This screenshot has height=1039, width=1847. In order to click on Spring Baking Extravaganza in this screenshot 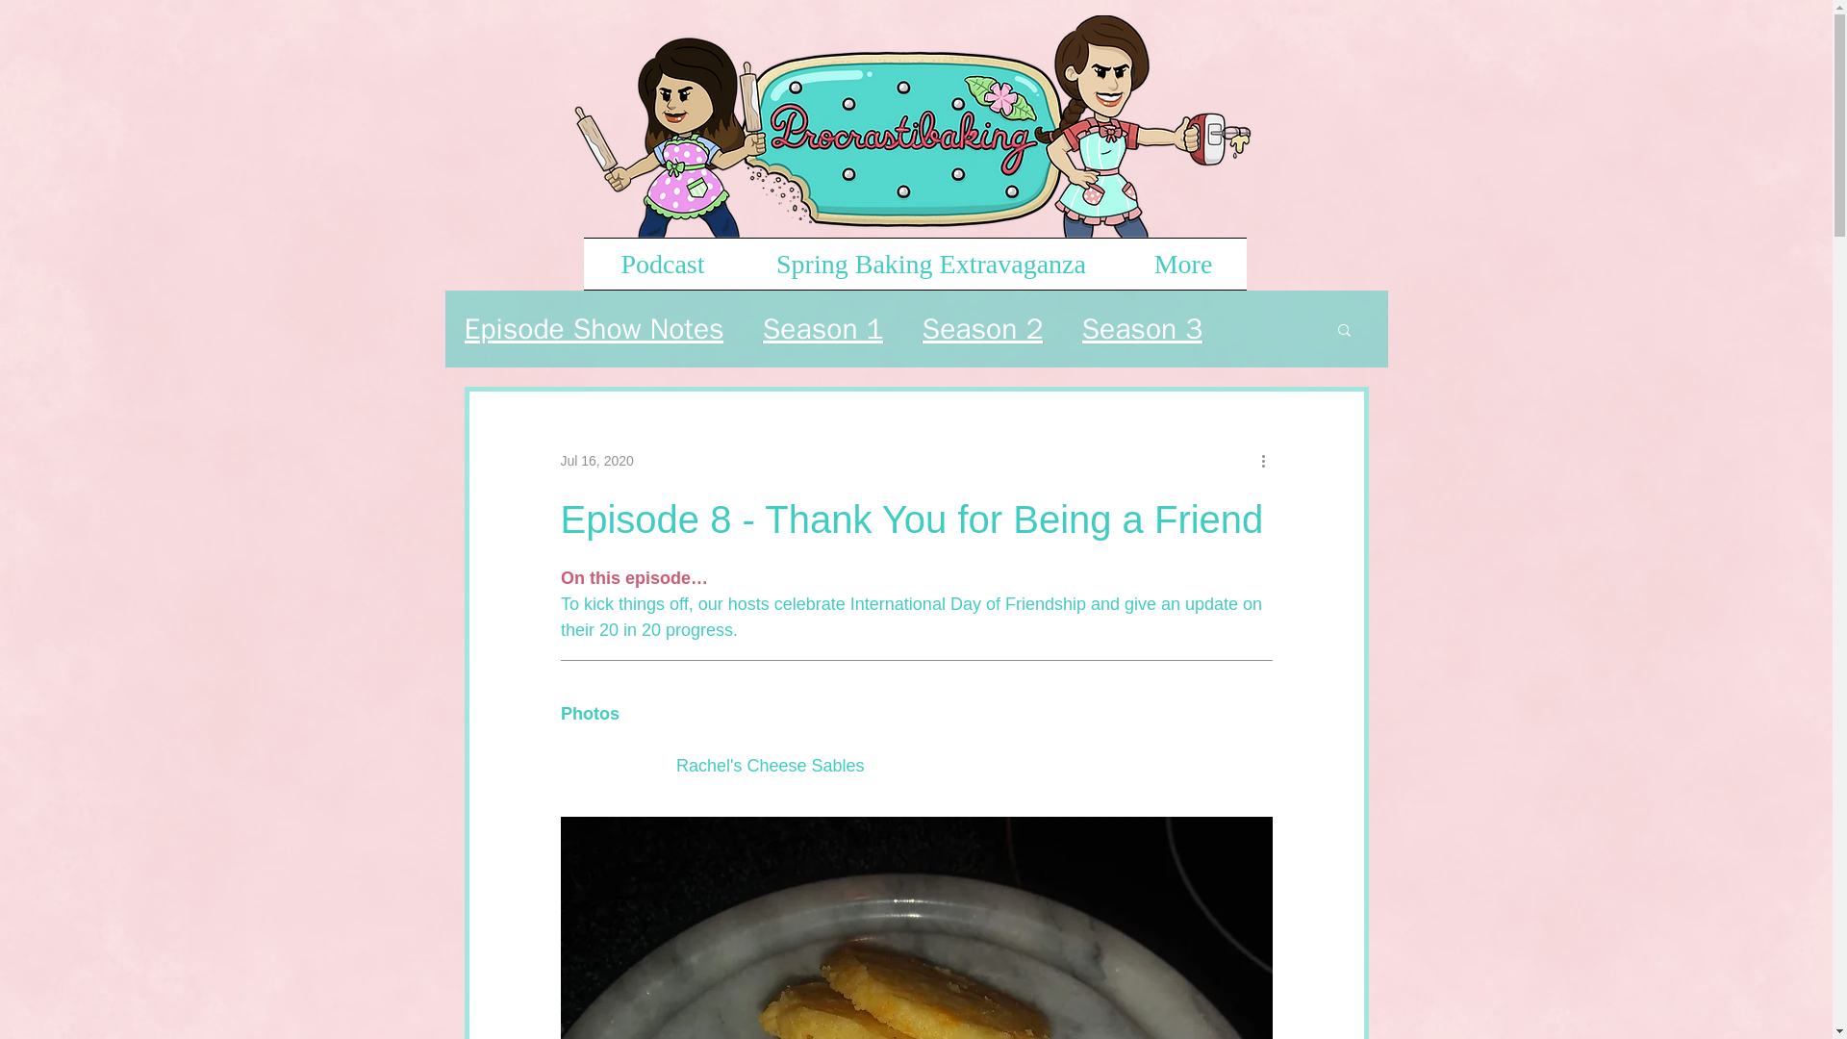, I will do `click(931, 264)`.